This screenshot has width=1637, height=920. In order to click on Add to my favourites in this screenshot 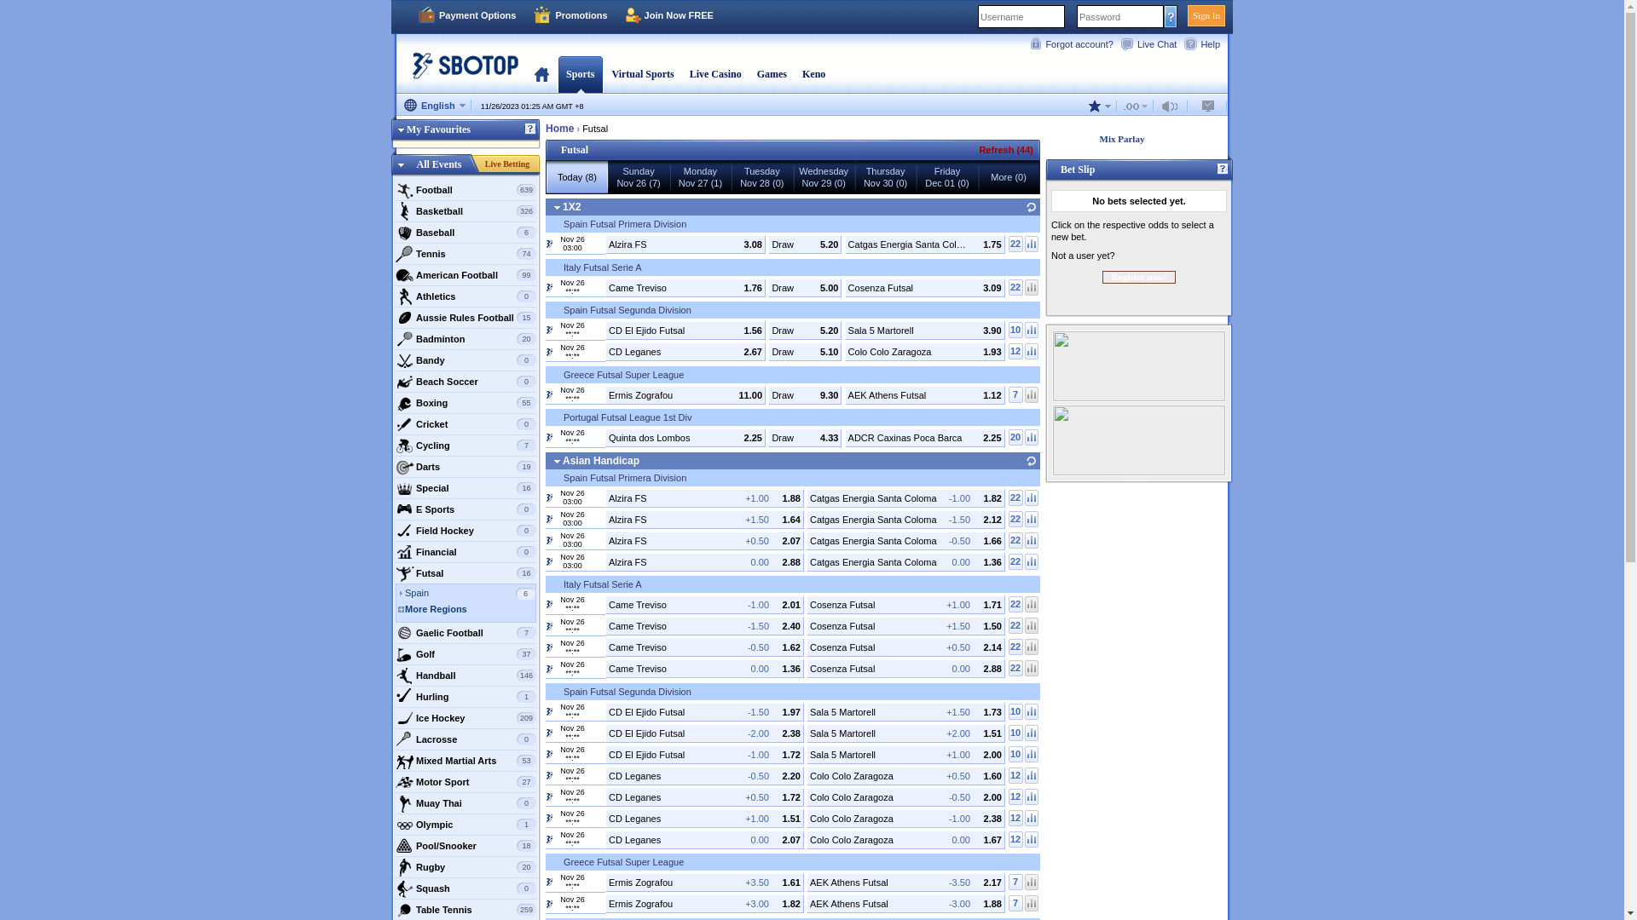, I will do `click(600, 836)`.